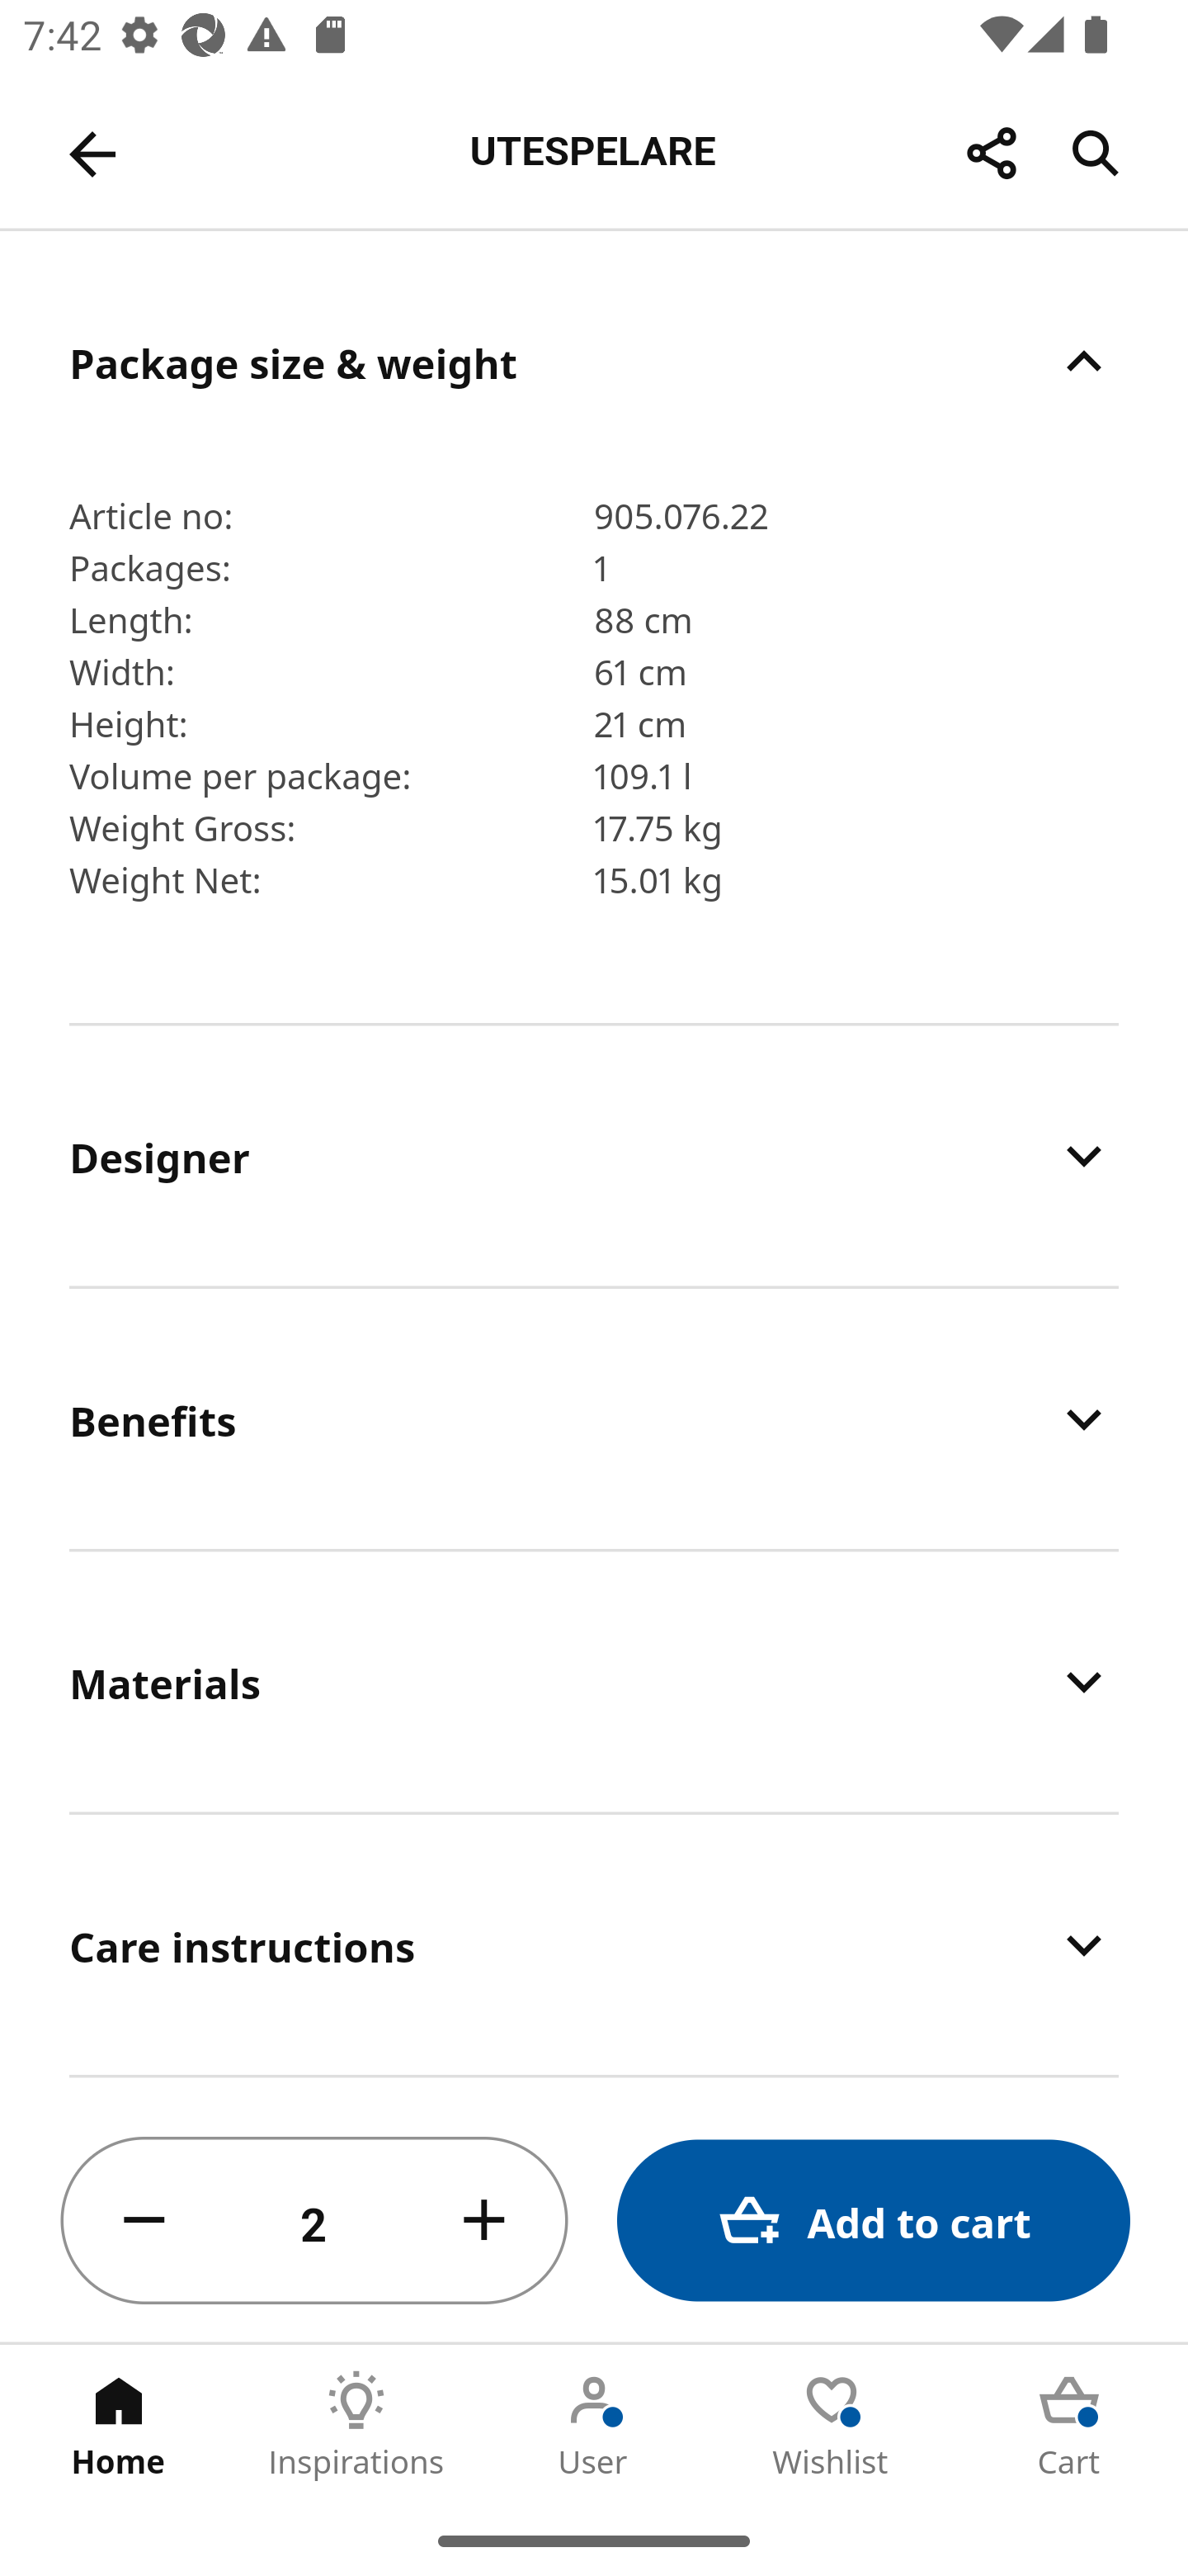 The width and height of the screenshot is (1188, 2576). Describe the element at coordinates (594, 1419) in the screenshot. I see `Benefits` at that location.